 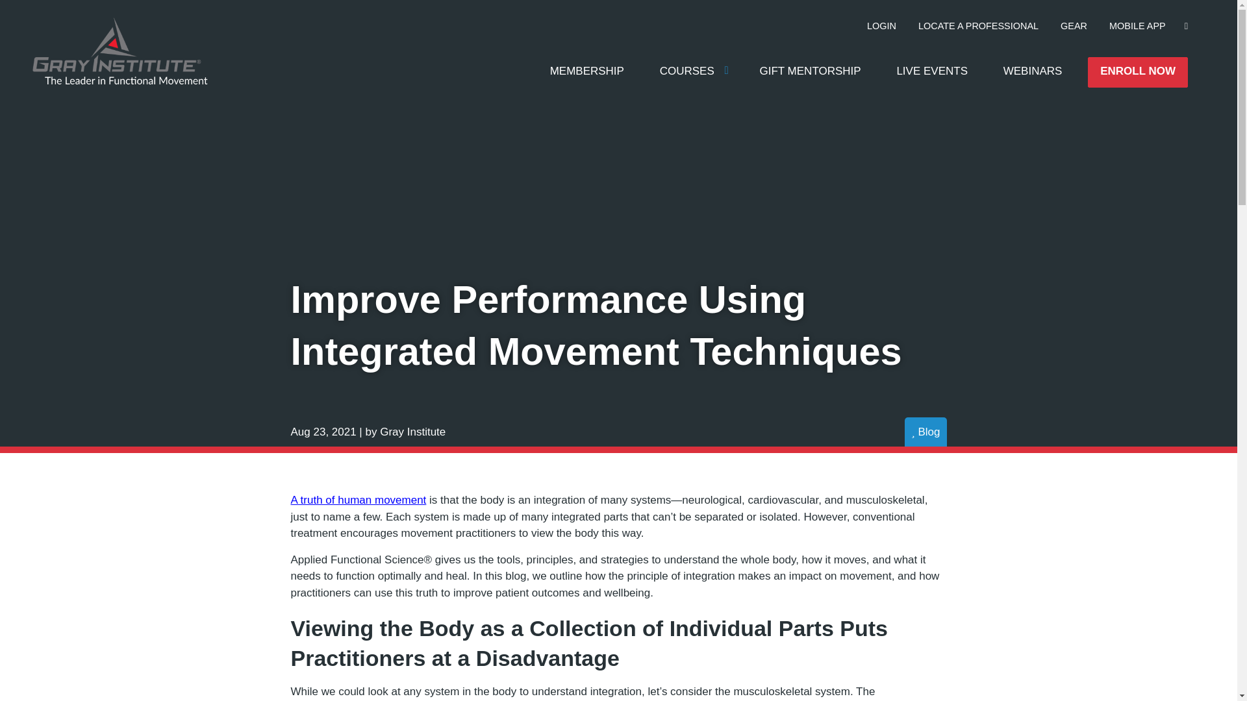 I want to click on GEAR, so click(x=1074, y=26).